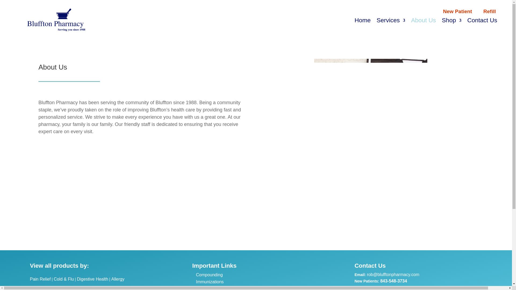 Image resolution: width=516 pixels, height=290 pixels. What do you see at coordinates (451, 21) in the screenshot?
I see `Shop` at bounding box center [451, 21].